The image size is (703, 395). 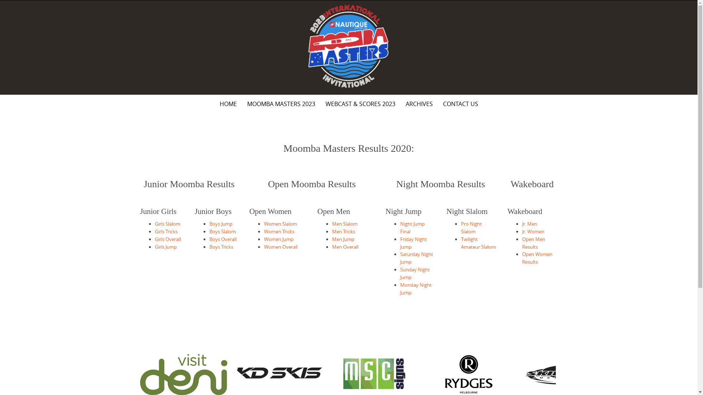 What do you see at coordinates (478, 243) in the screenshot?
I see `Twilight Amateur Slalom` at bounding box center [478, 243].